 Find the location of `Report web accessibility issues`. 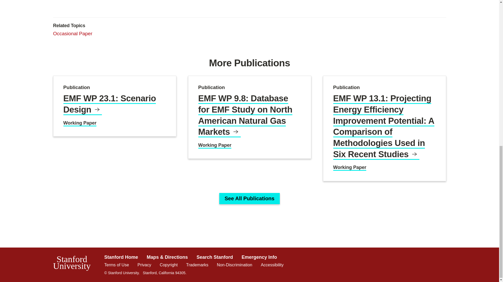

Report web accessibility issues is located at coordinates (272, 265).